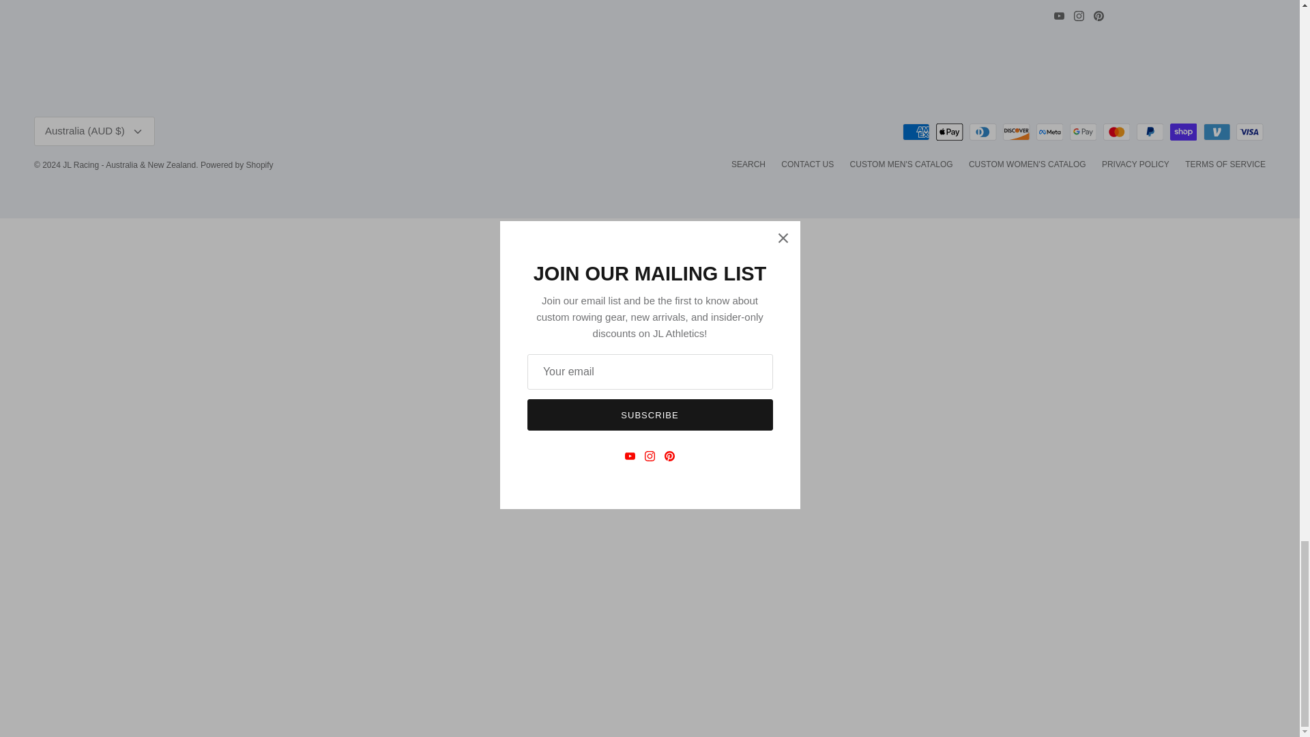 Image resolution: width=1310 pixels, height=737 pixels. I want to click on Discover, so click(1017, 132).